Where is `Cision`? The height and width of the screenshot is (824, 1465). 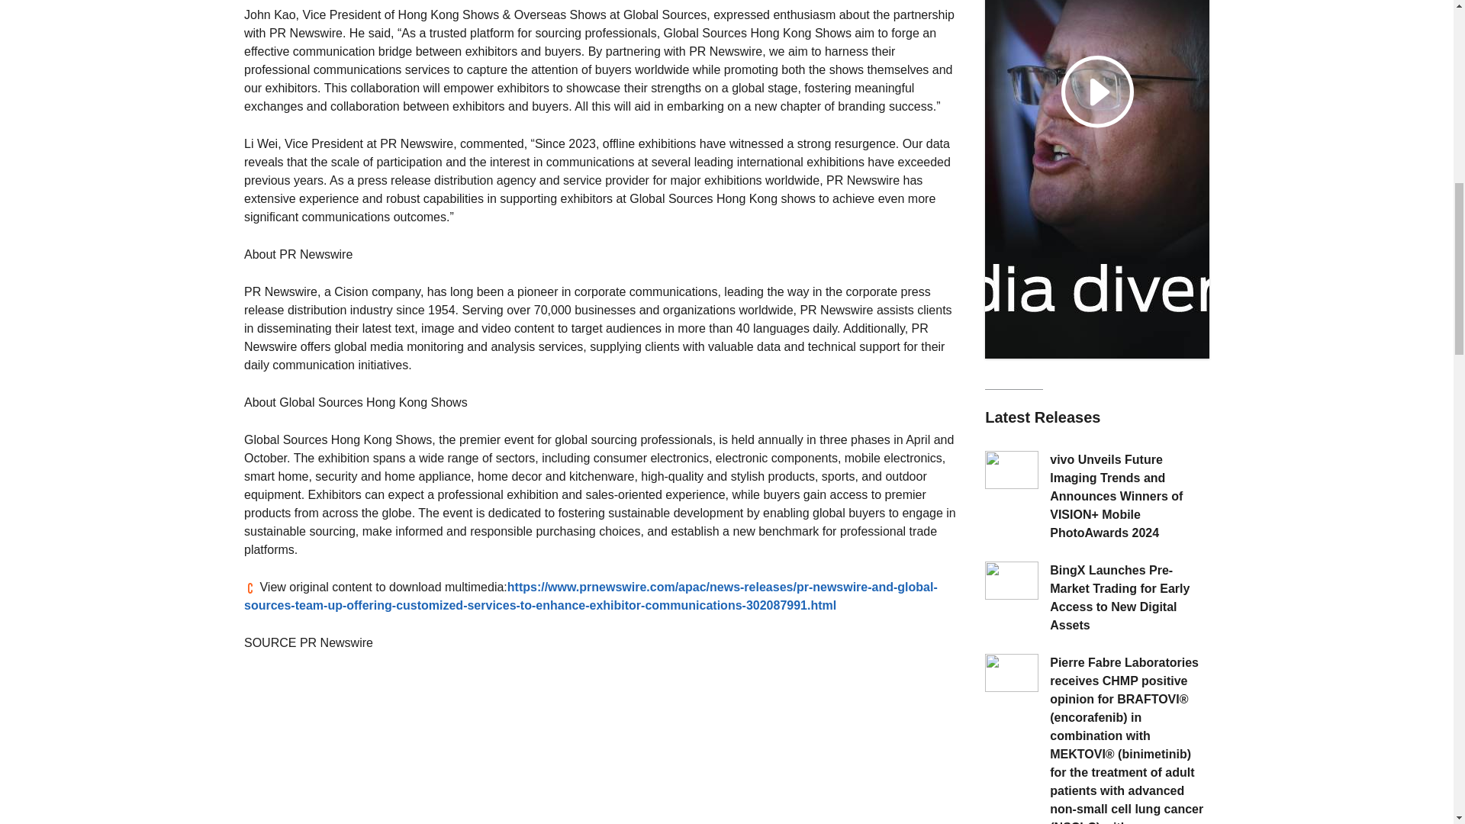
Cision is located at coordinates (250, 587).